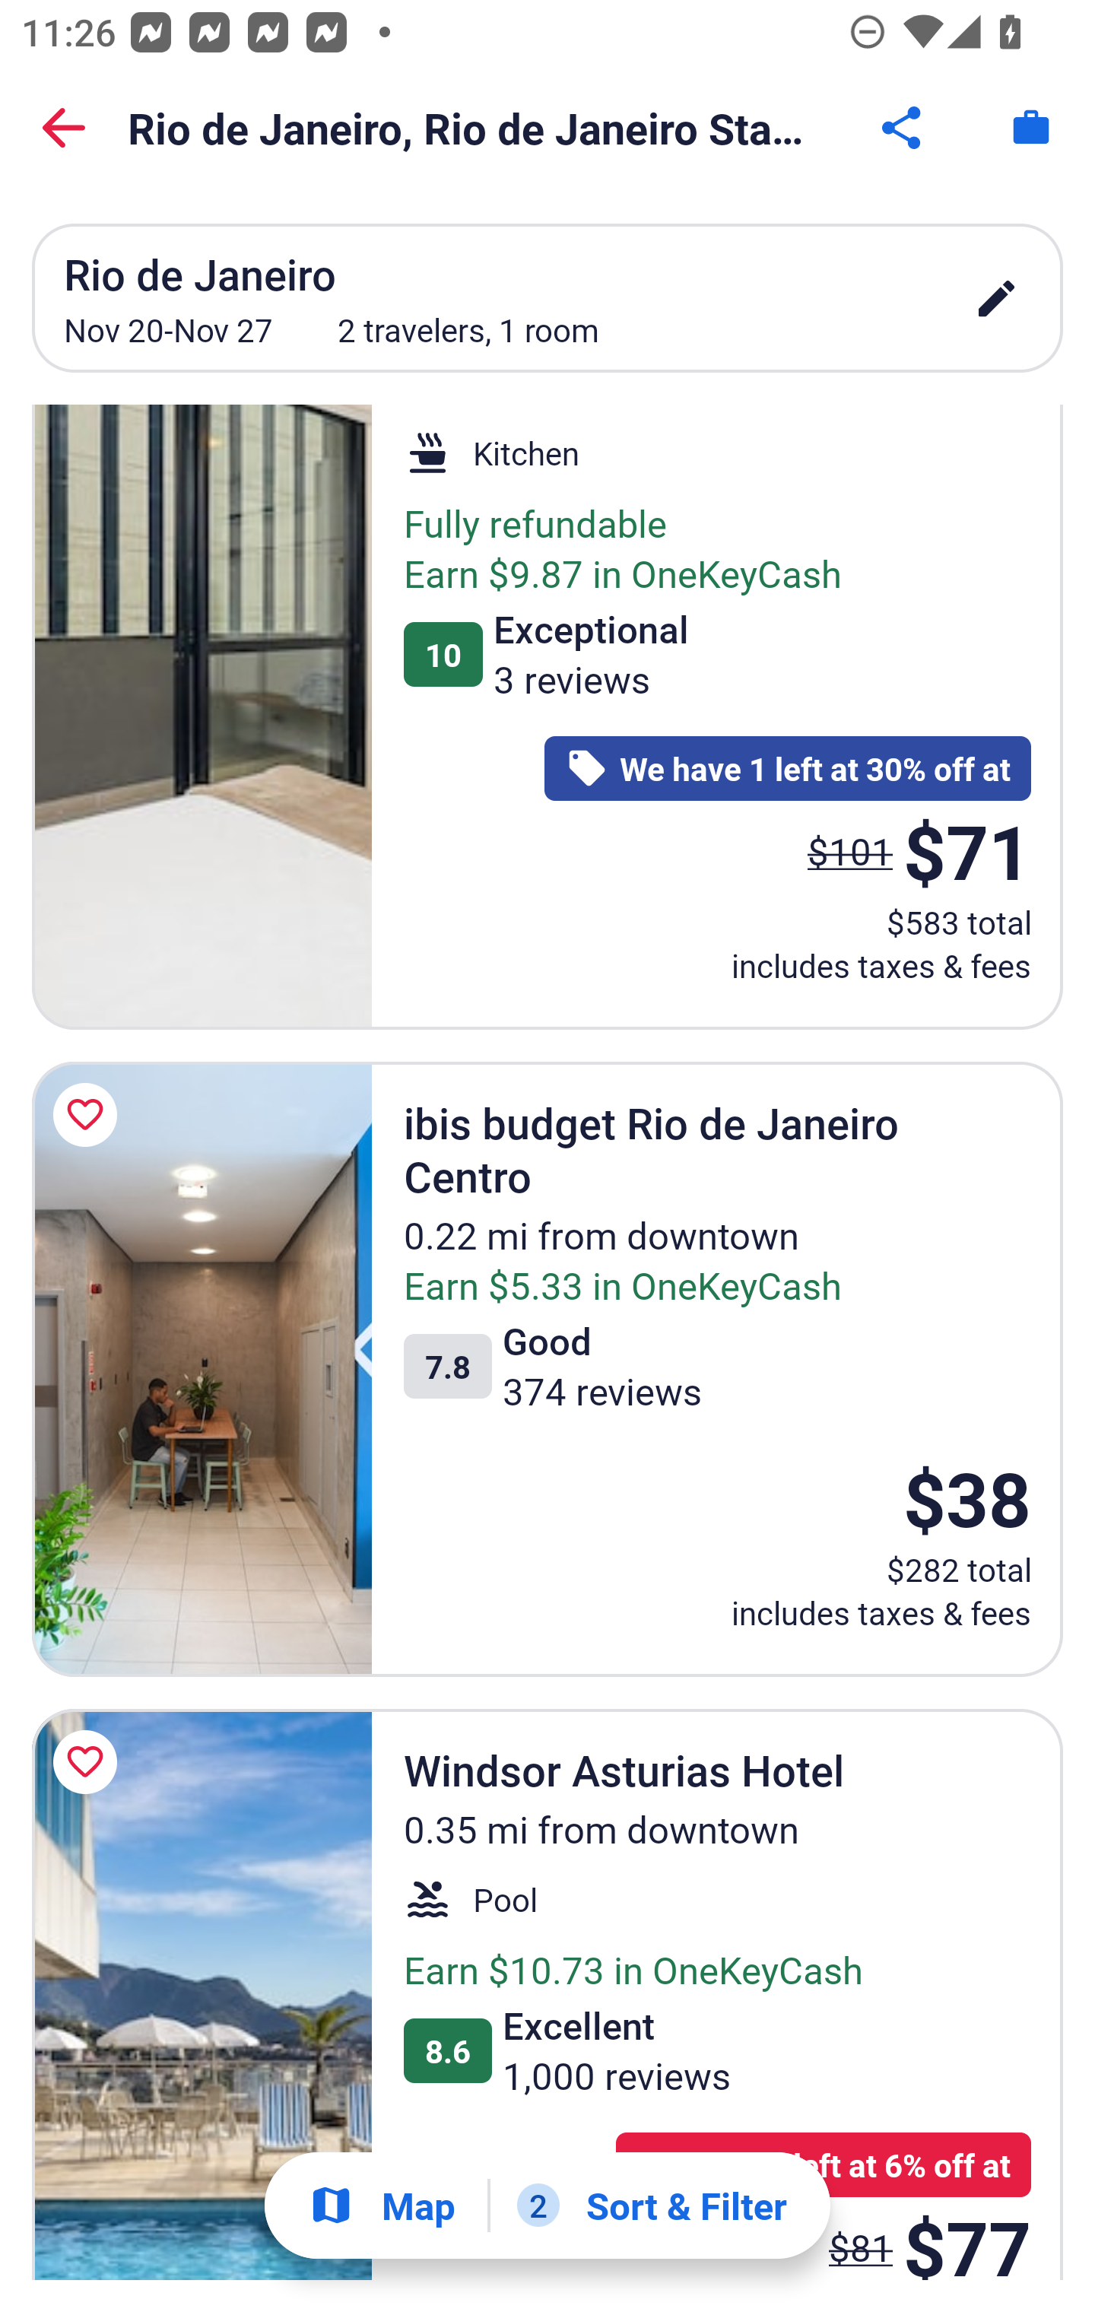 This screenshot has height=2312, width=1095. What do you see at coordinates (903, 128) in the screenshot?
I see `Share Button` at bounding box center [903, 128].